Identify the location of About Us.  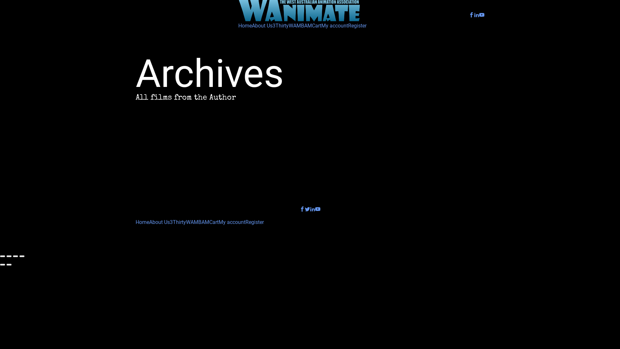
(262, 26).